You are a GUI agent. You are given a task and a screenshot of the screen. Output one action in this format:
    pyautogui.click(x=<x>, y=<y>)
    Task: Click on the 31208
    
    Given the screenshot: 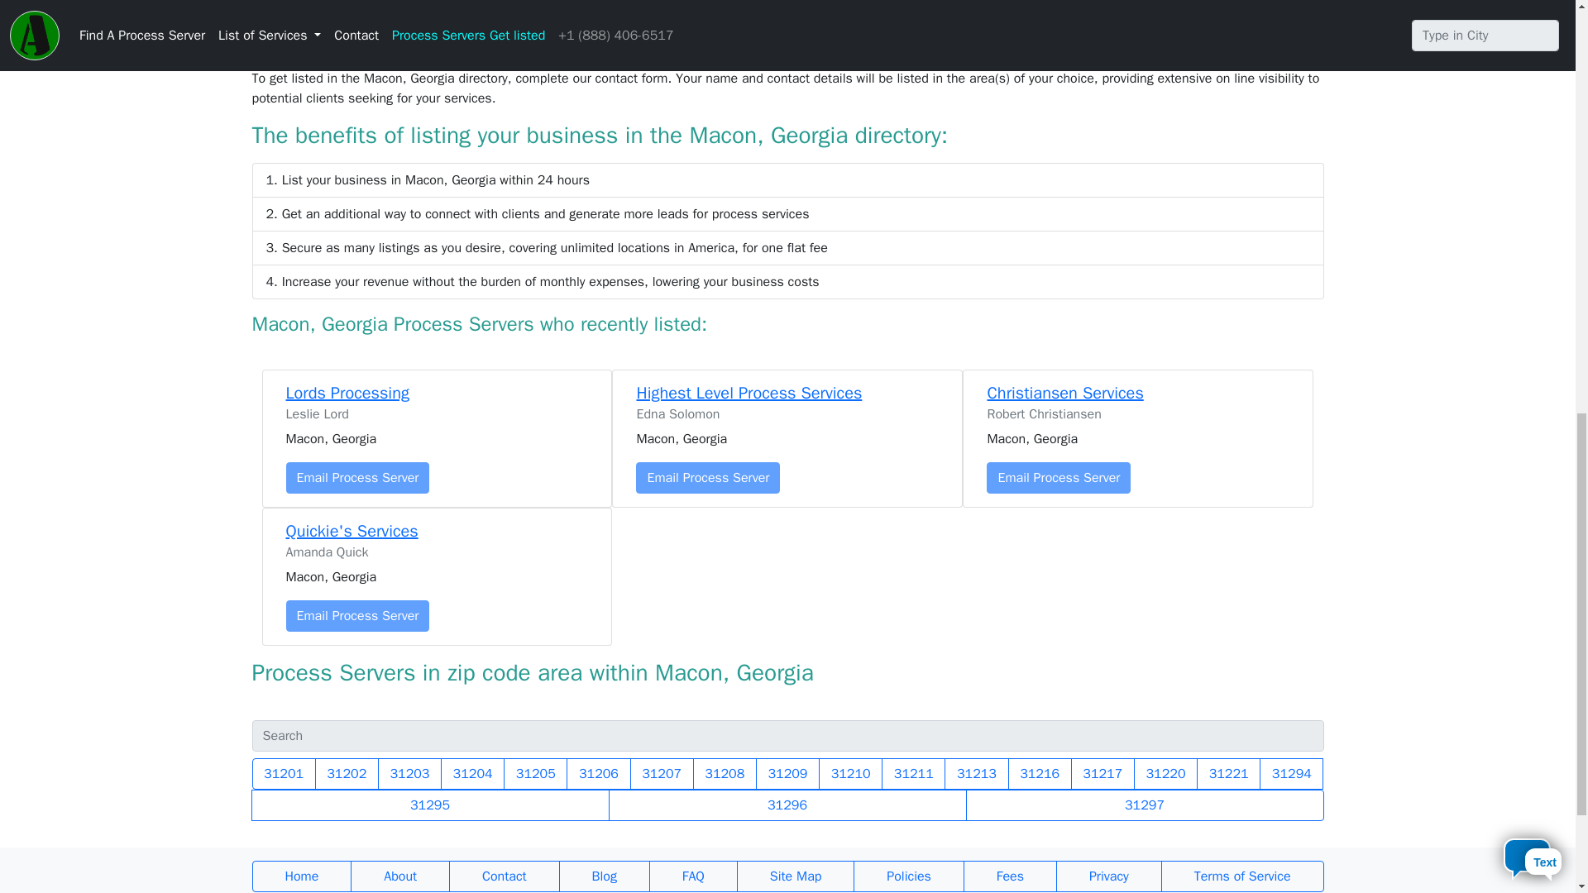 What is the action you would take?
    pyautogui.click(x=725, y=773)
    